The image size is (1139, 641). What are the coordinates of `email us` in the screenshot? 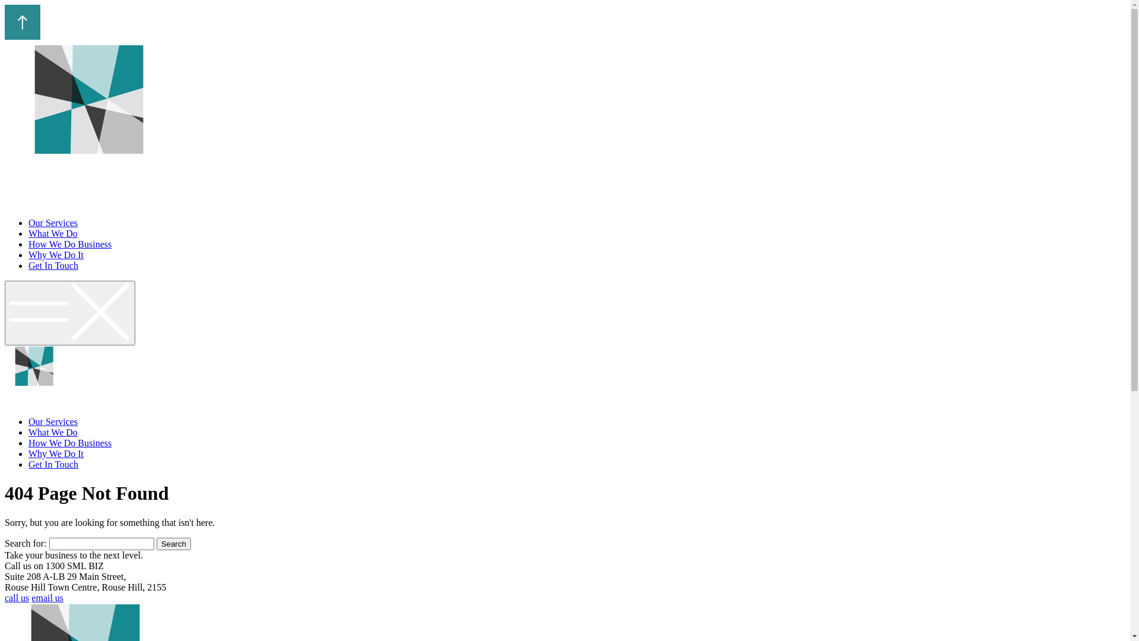 It's located at (47, 598).